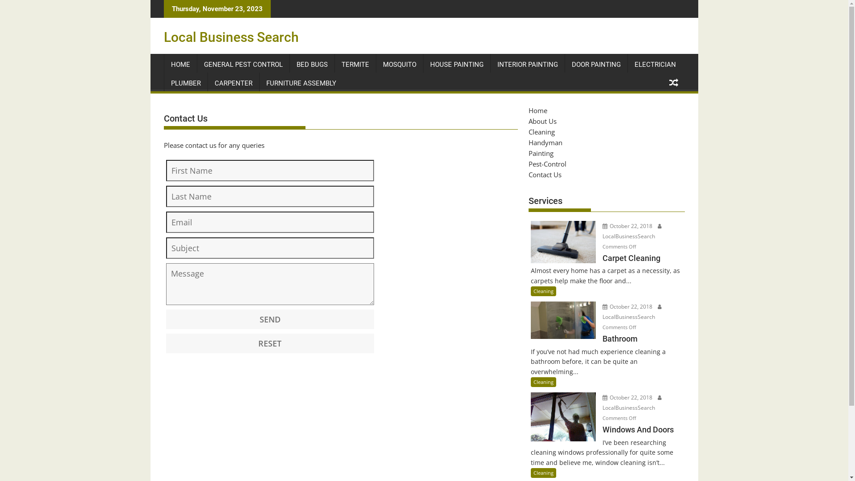 The image size is (855, 481). What do you see at coordinates (233, 83) in the screenshot?
I see `CARPENTER` at bounding box center [233, 83].